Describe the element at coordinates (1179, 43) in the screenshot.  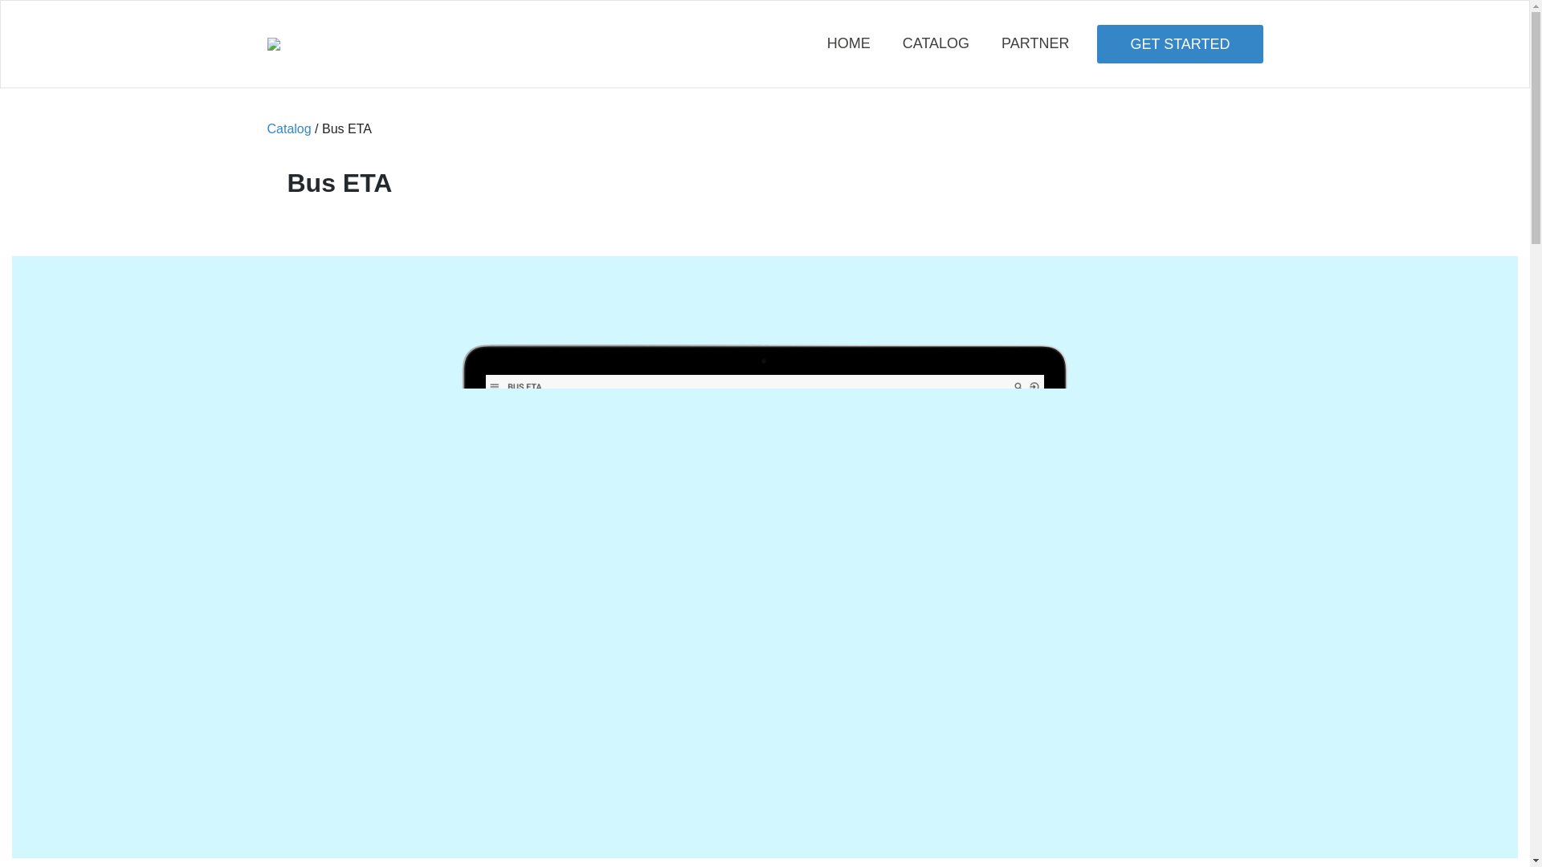
I see `GET STARTED` at that location.